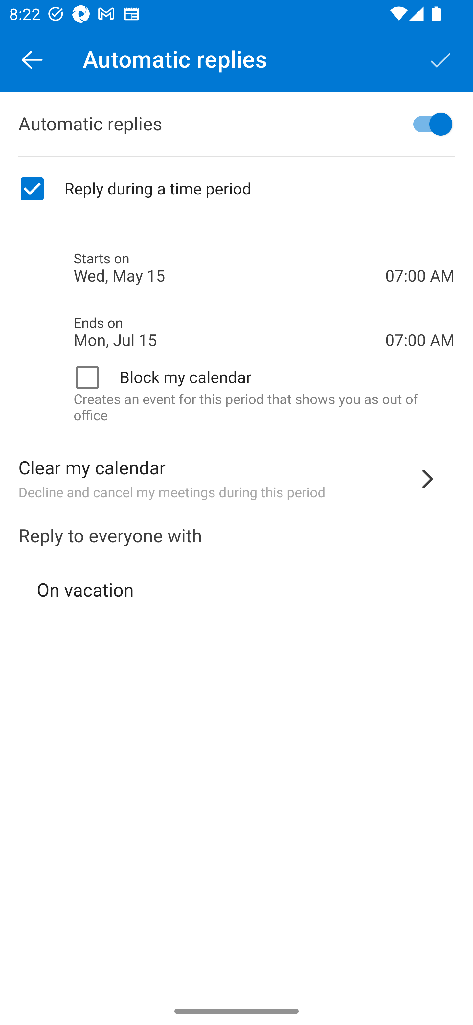 The width and height of the screenshot is (473, 1025). I want to click on Save, so click(441, 59).